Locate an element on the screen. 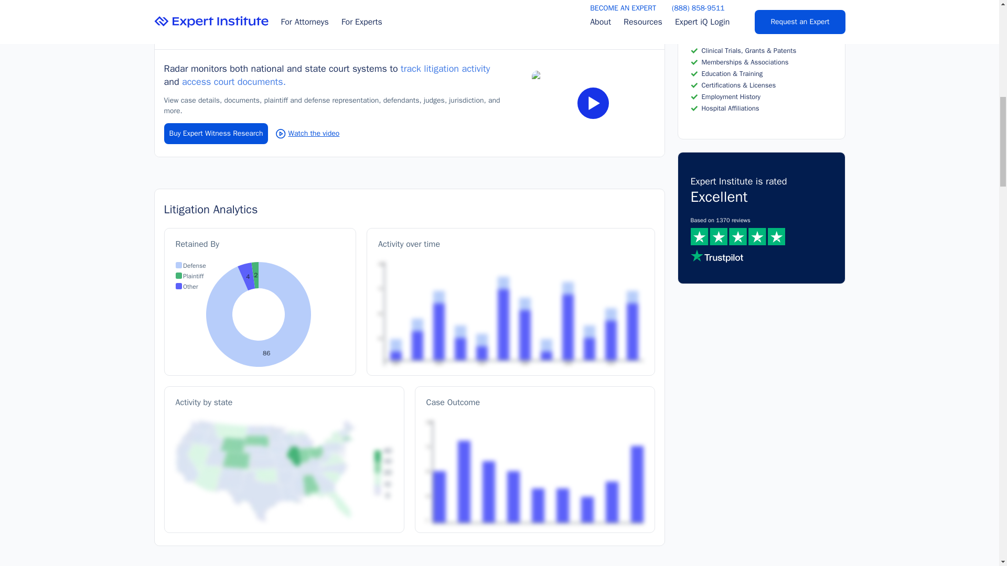  Buy Expert Witness Research is located at coordinates (307, 133).